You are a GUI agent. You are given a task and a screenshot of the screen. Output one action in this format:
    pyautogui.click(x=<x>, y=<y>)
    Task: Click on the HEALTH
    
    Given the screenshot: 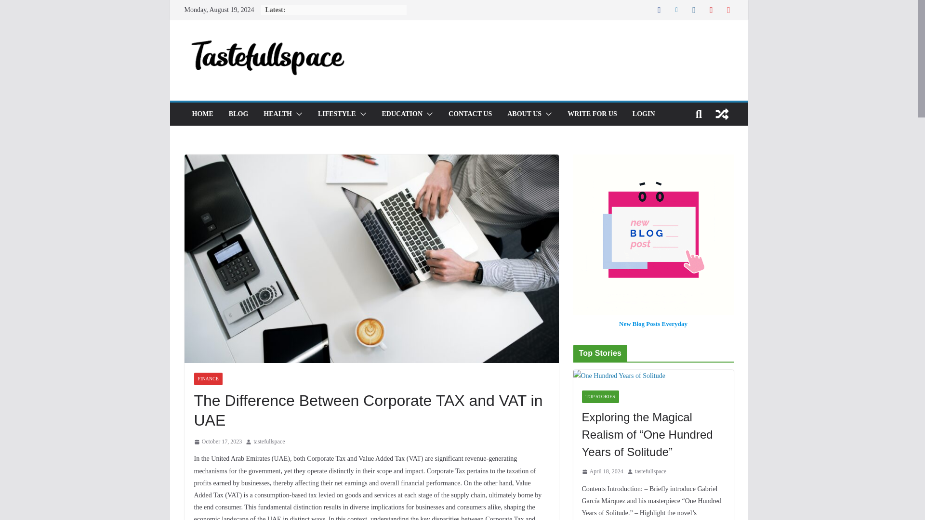 What is the action you would take?
    pyautogui.click(x=277, y=114)
    